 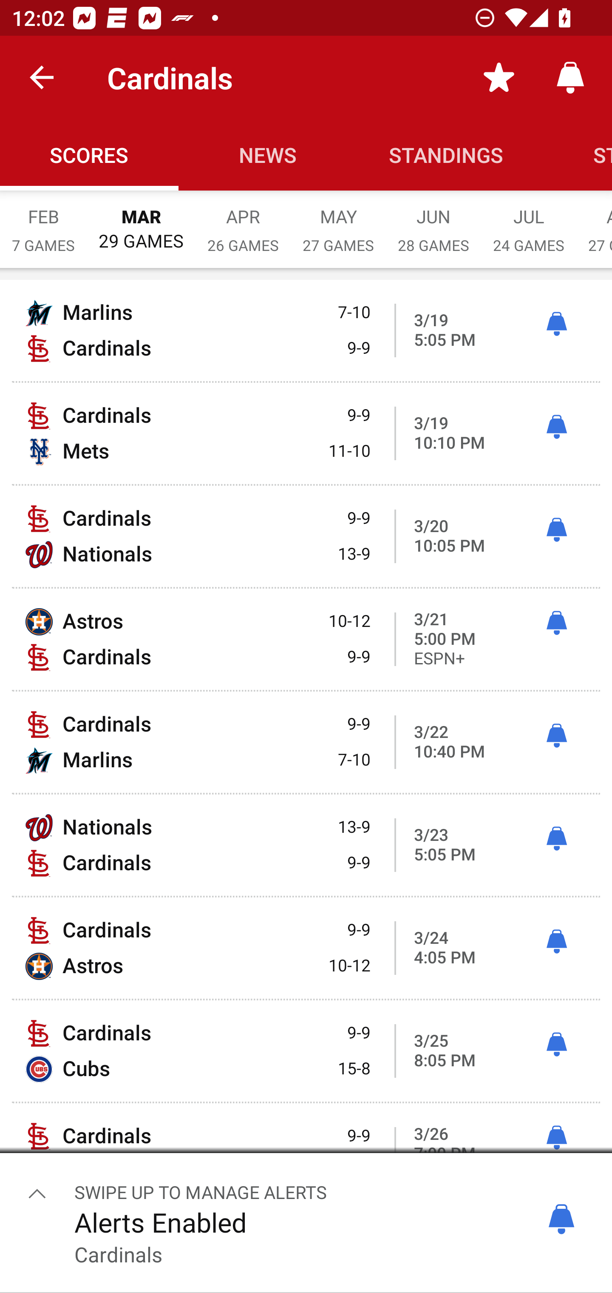 I want to click on JUL 24 GAMES, so click(x=529, y=221).